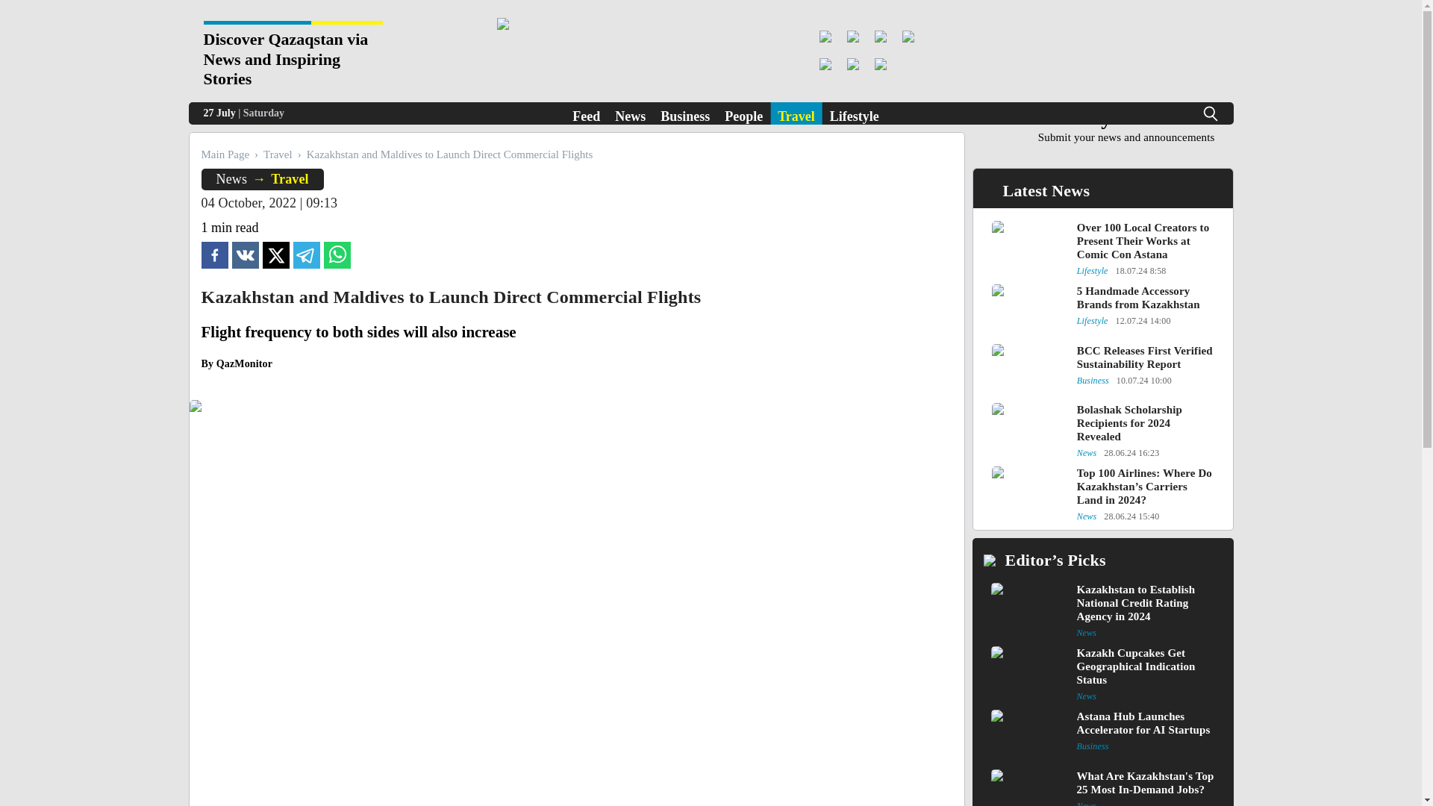 Image resolution: width=1433 pixels, height=806 pixels. What do you see at coordinates (1126, 125) in the screenshot?
I see `News` at bounding box center [1126, 125].